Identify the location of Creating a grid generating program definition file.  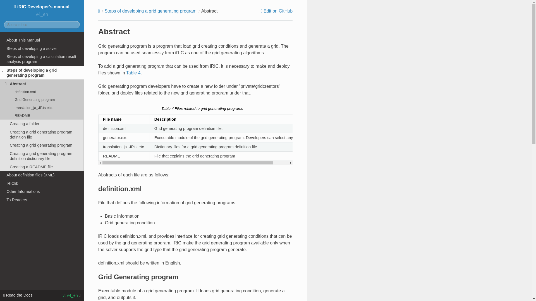
(42, 134).